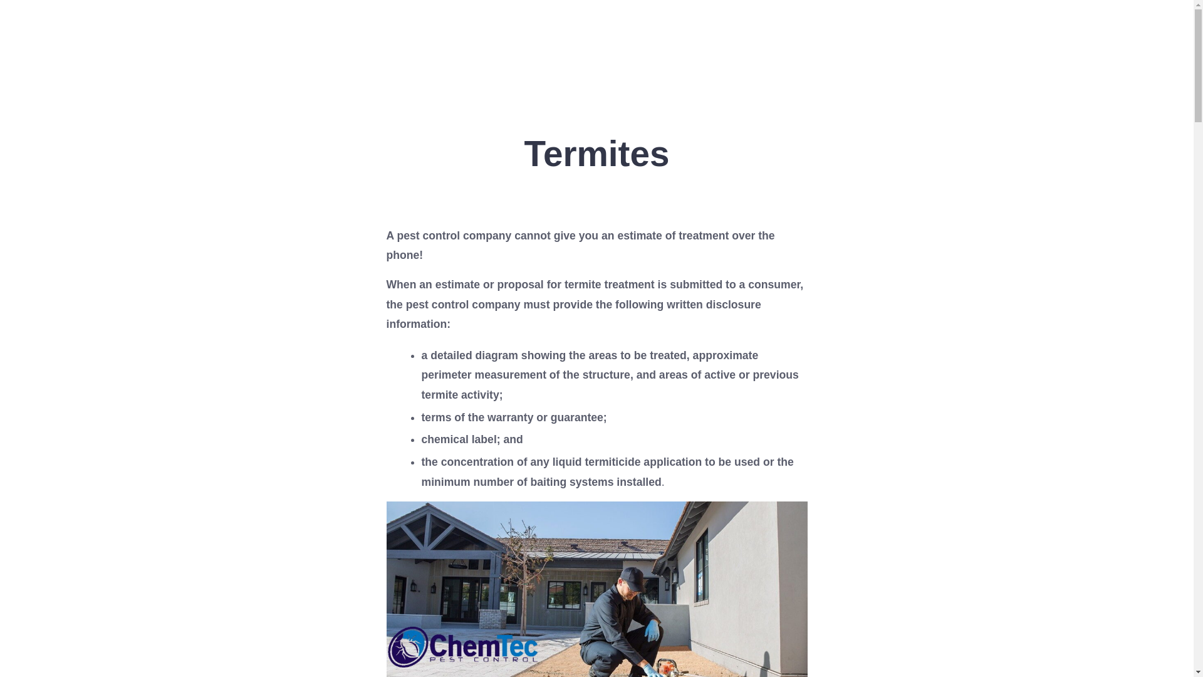  Describe the element at coordinates (876, 39) in the screenshot. I see `Services` at that location.